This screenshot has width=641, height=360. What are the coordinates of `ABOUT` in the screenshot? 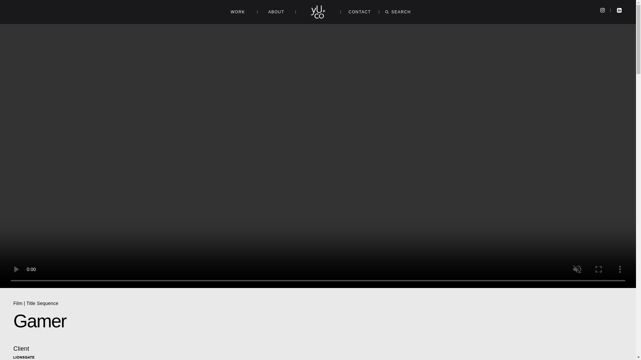 It's located at (276, 12).